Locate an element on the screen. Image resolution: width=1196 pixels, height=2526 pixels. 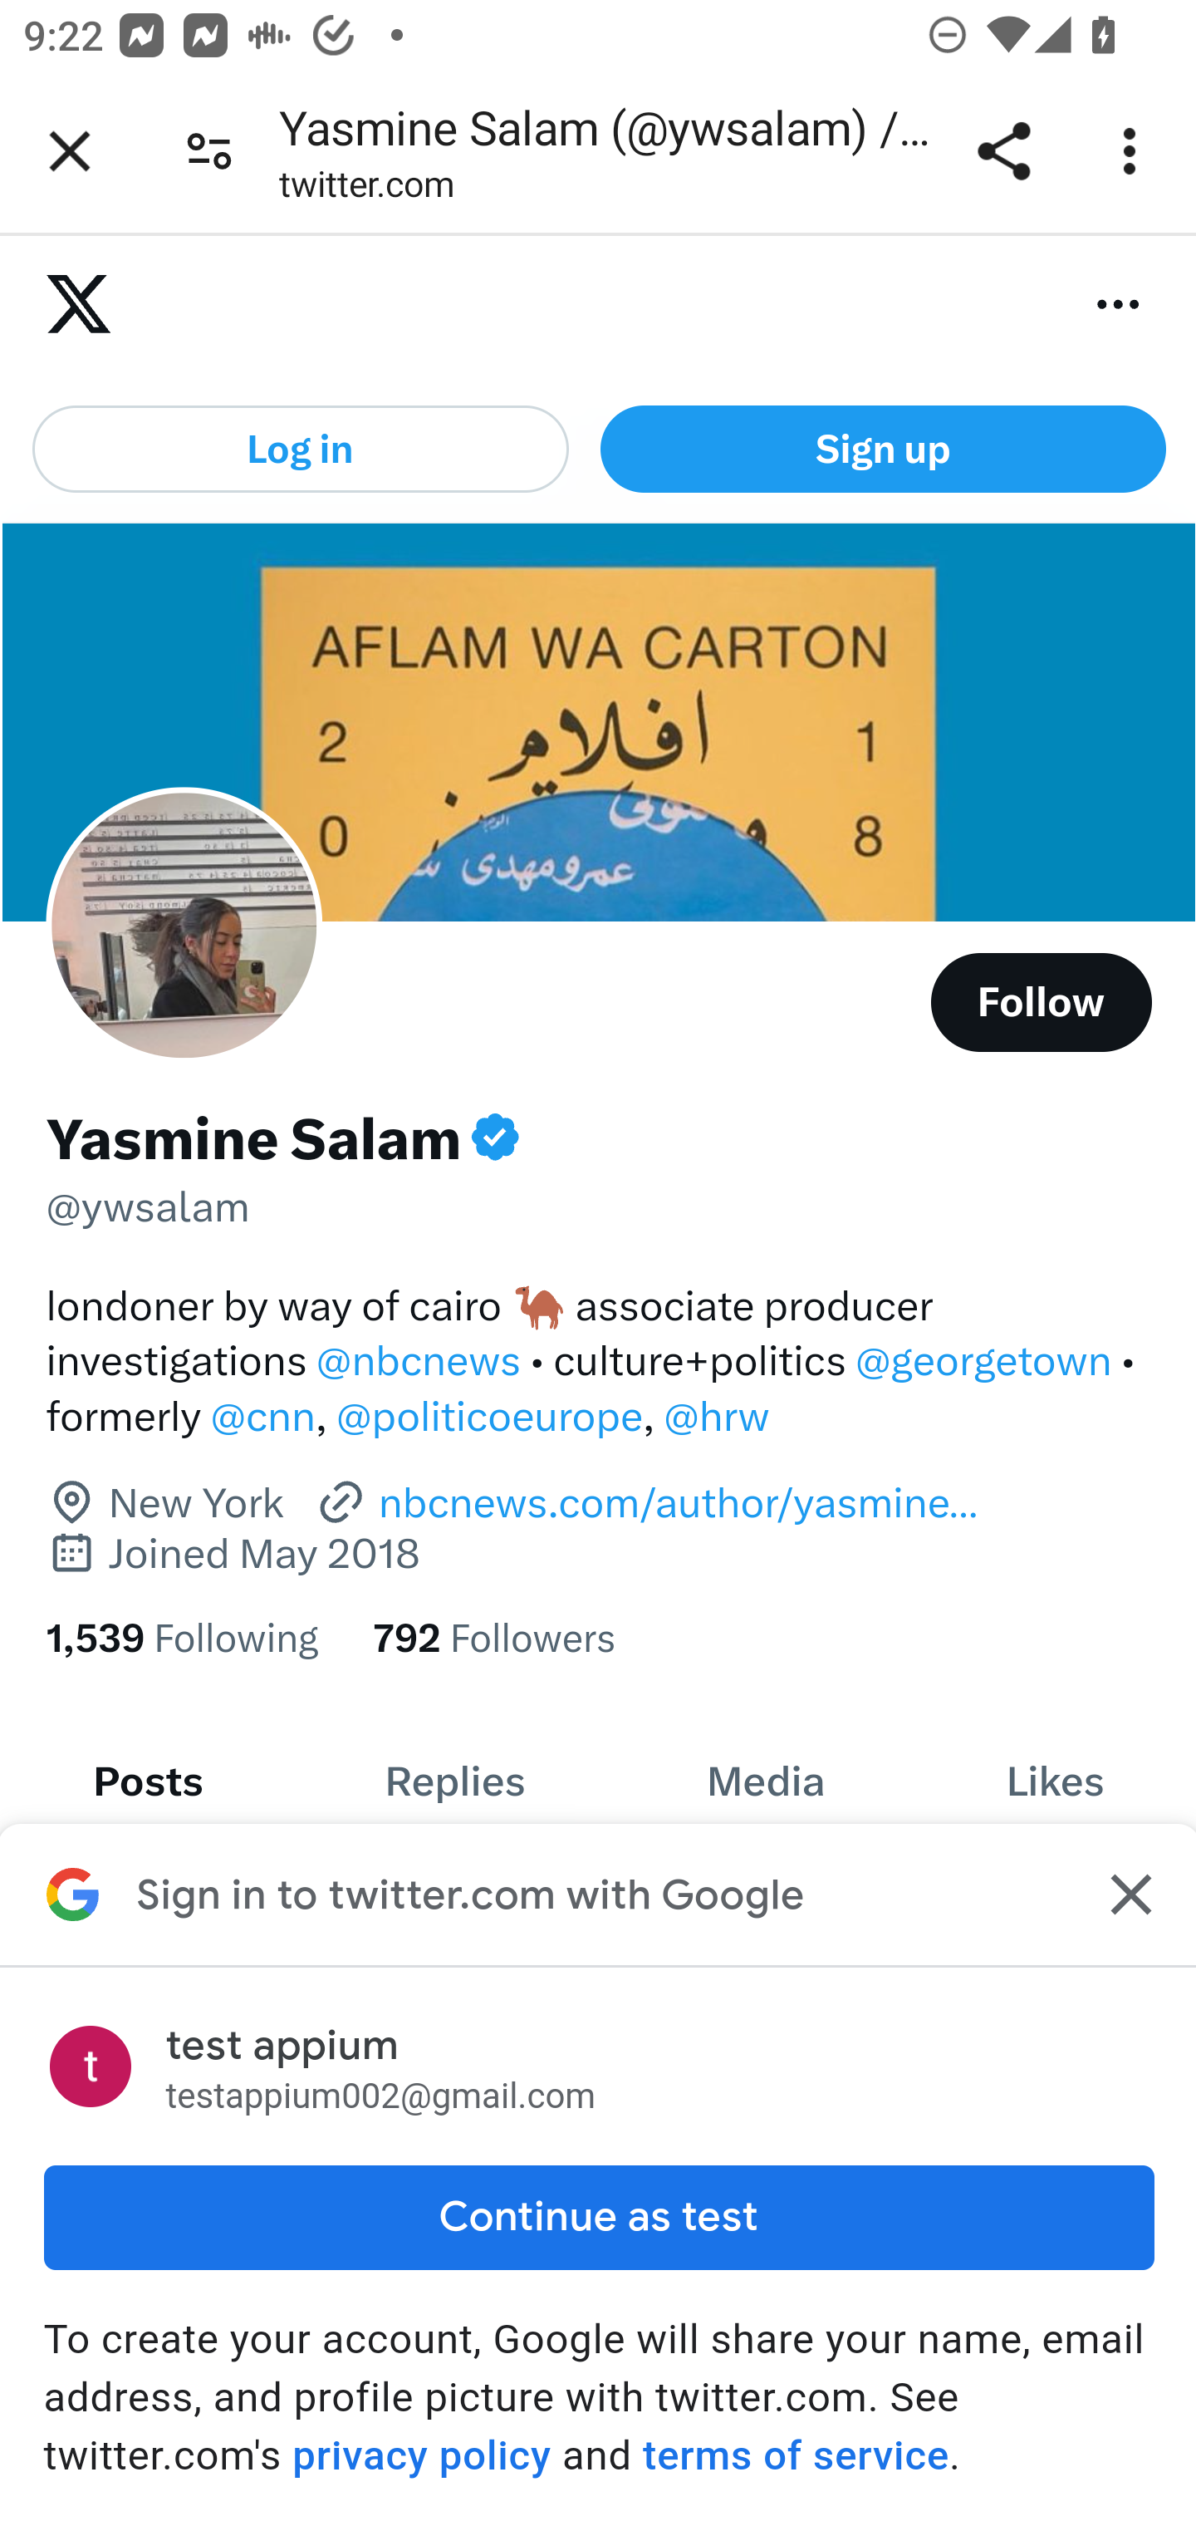
nbcnews.com/author/yasmine… is located at coordinates (646, 1502).